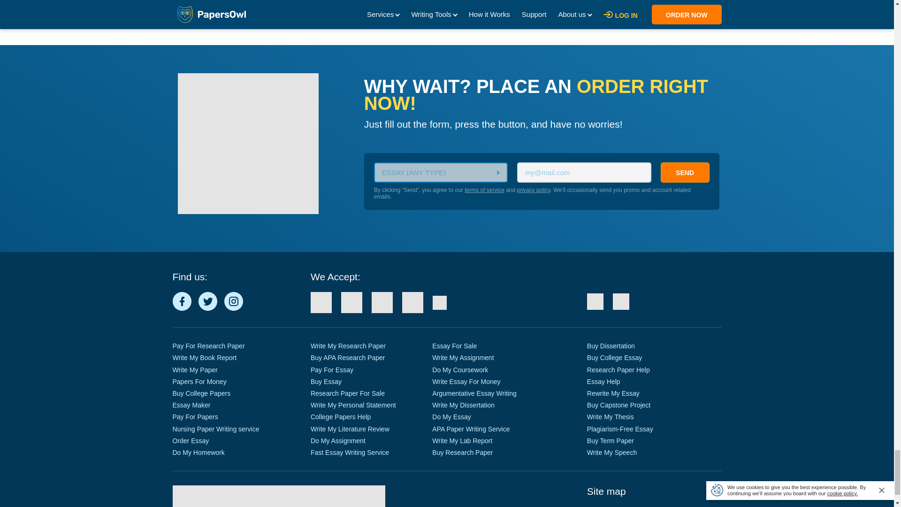 The image size is (901, 507). Describe the element at coordinates (620, 301) in the screenshot. I see `Quality essay writing service in UK` at that location.